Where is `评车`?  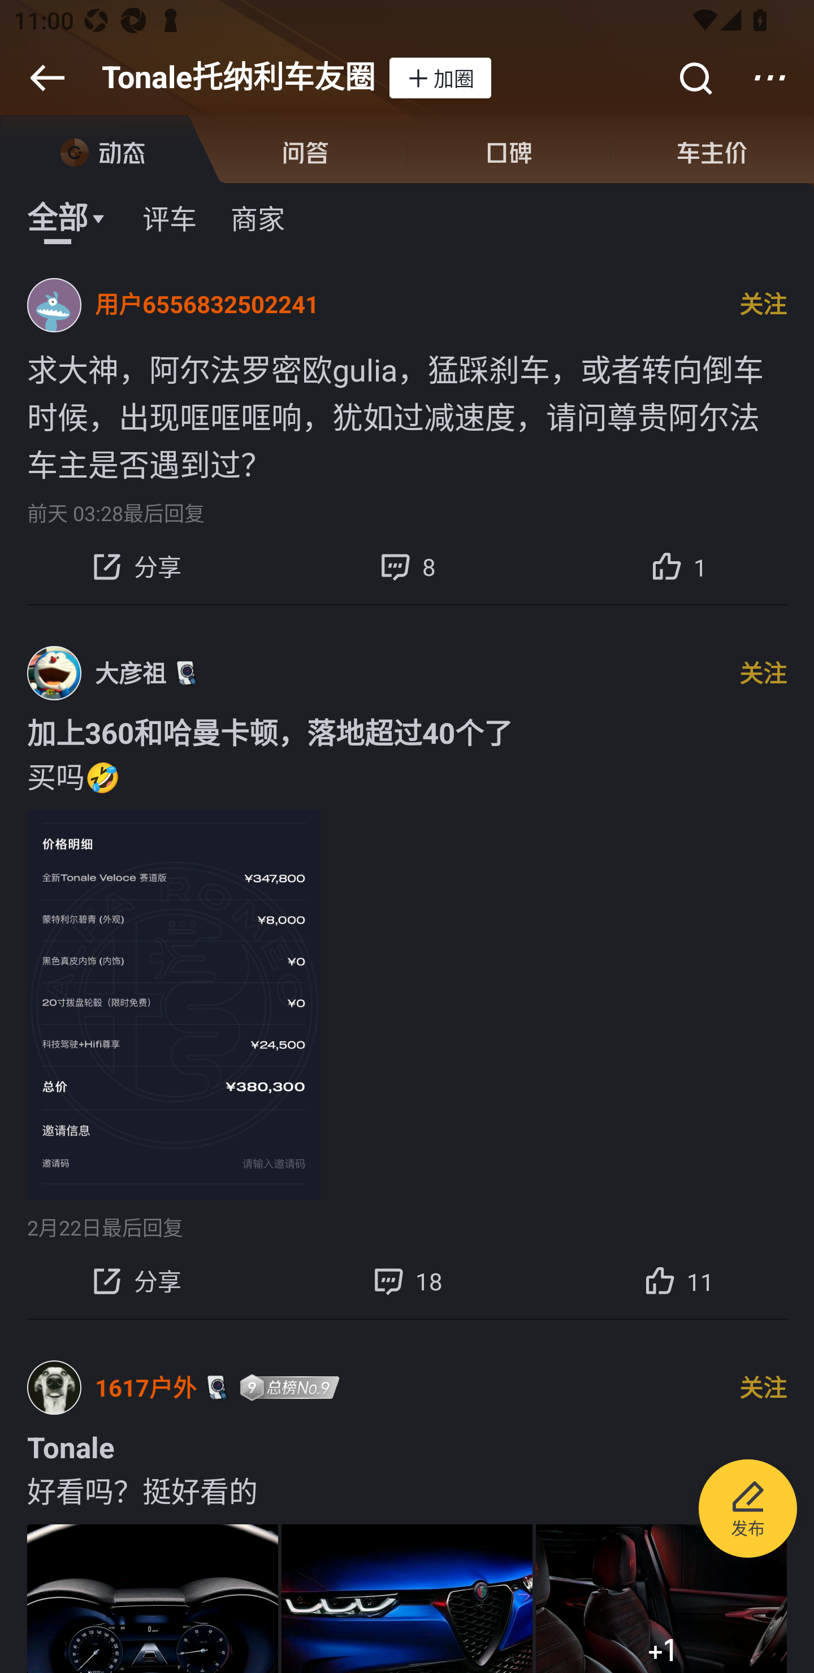
评车 is located at coordinates (170, 216).